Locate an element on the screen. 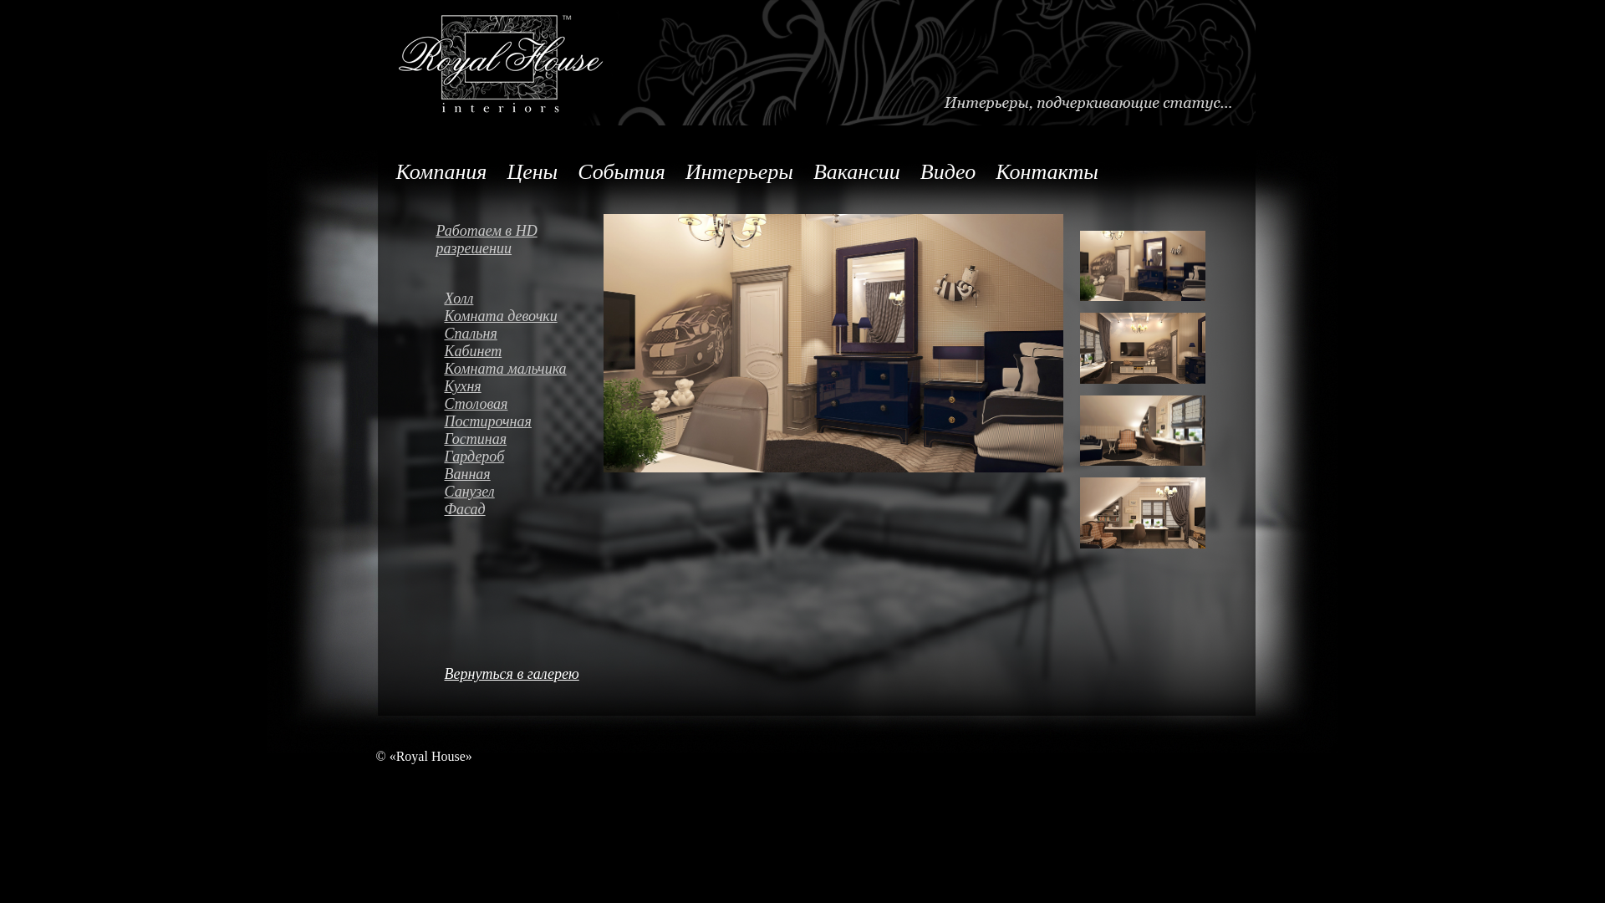  . is located at coordinates (665, 495).